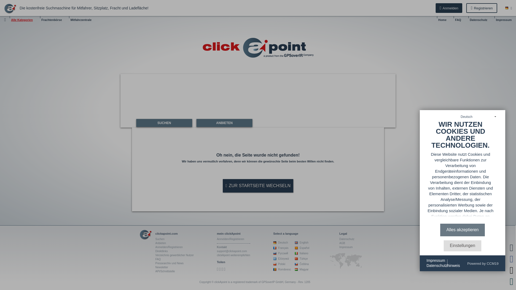  What do you see at coordinates (224, 123) in the screenshot?
I see `ANBIETEN` at bounding box center [224, 123].